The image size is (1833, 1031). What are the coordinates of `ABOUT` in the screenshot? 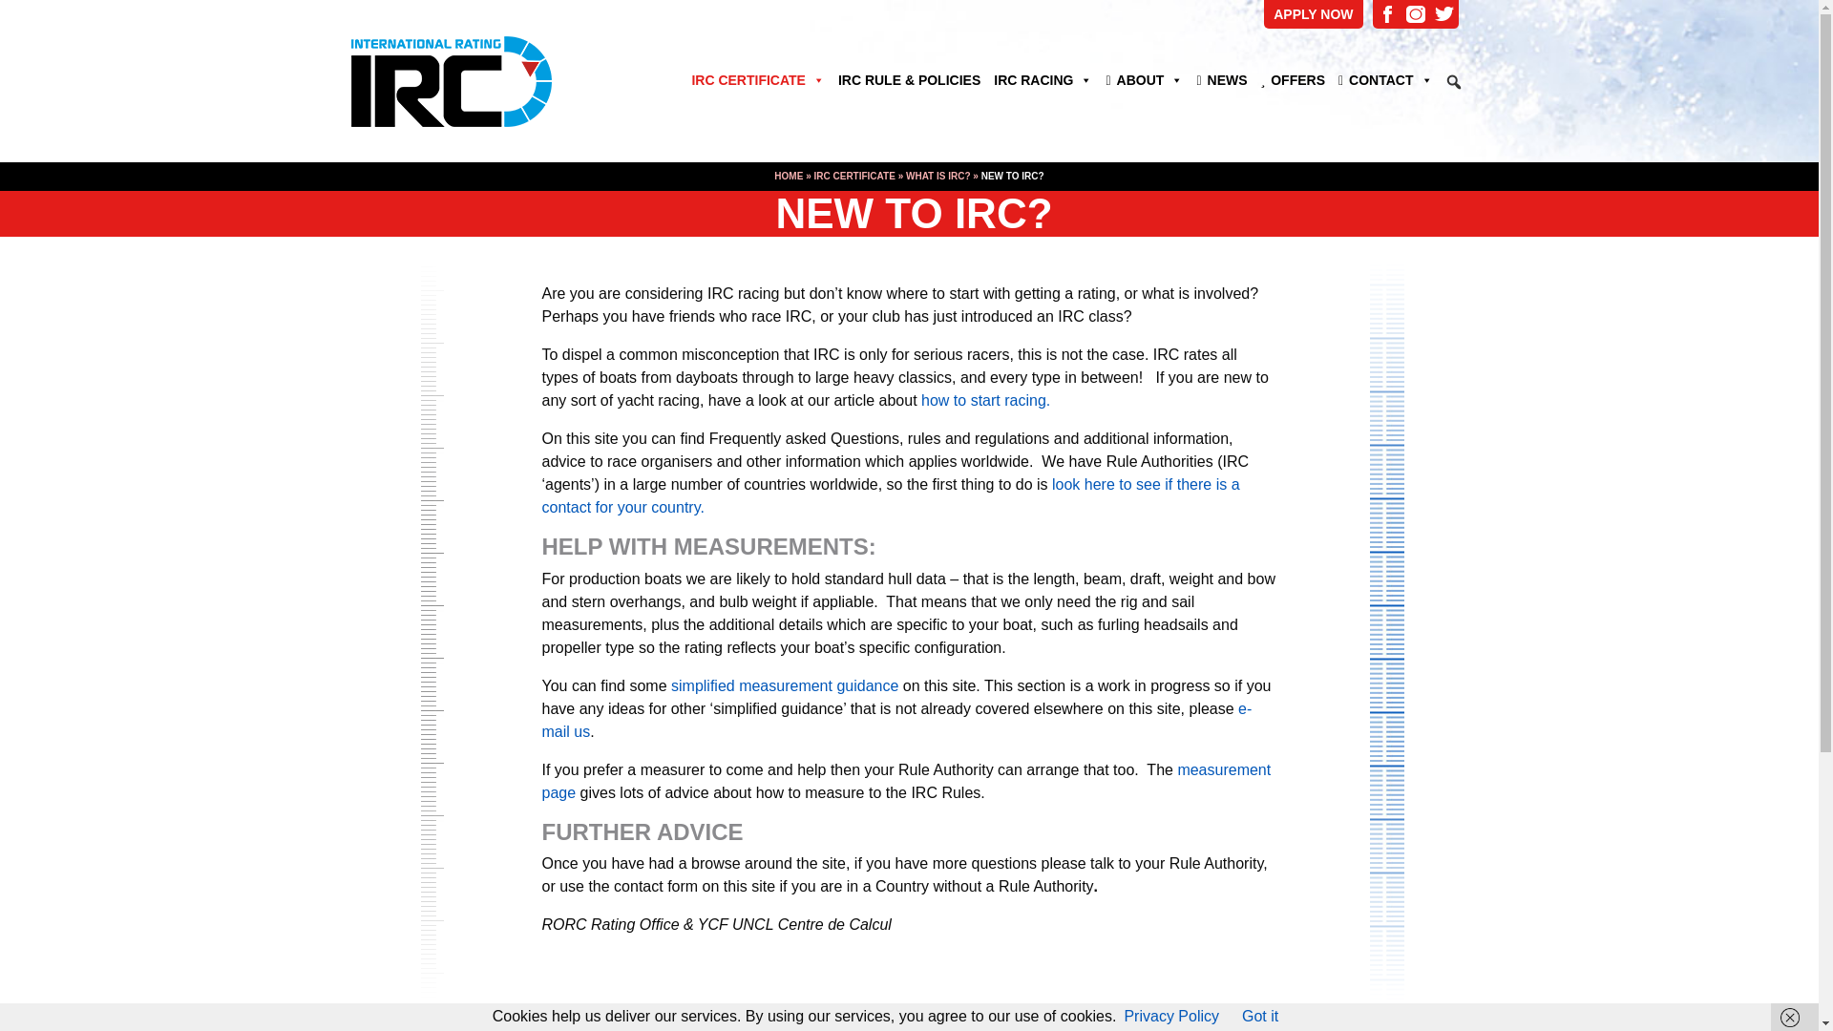 It's located at (1144, 80).